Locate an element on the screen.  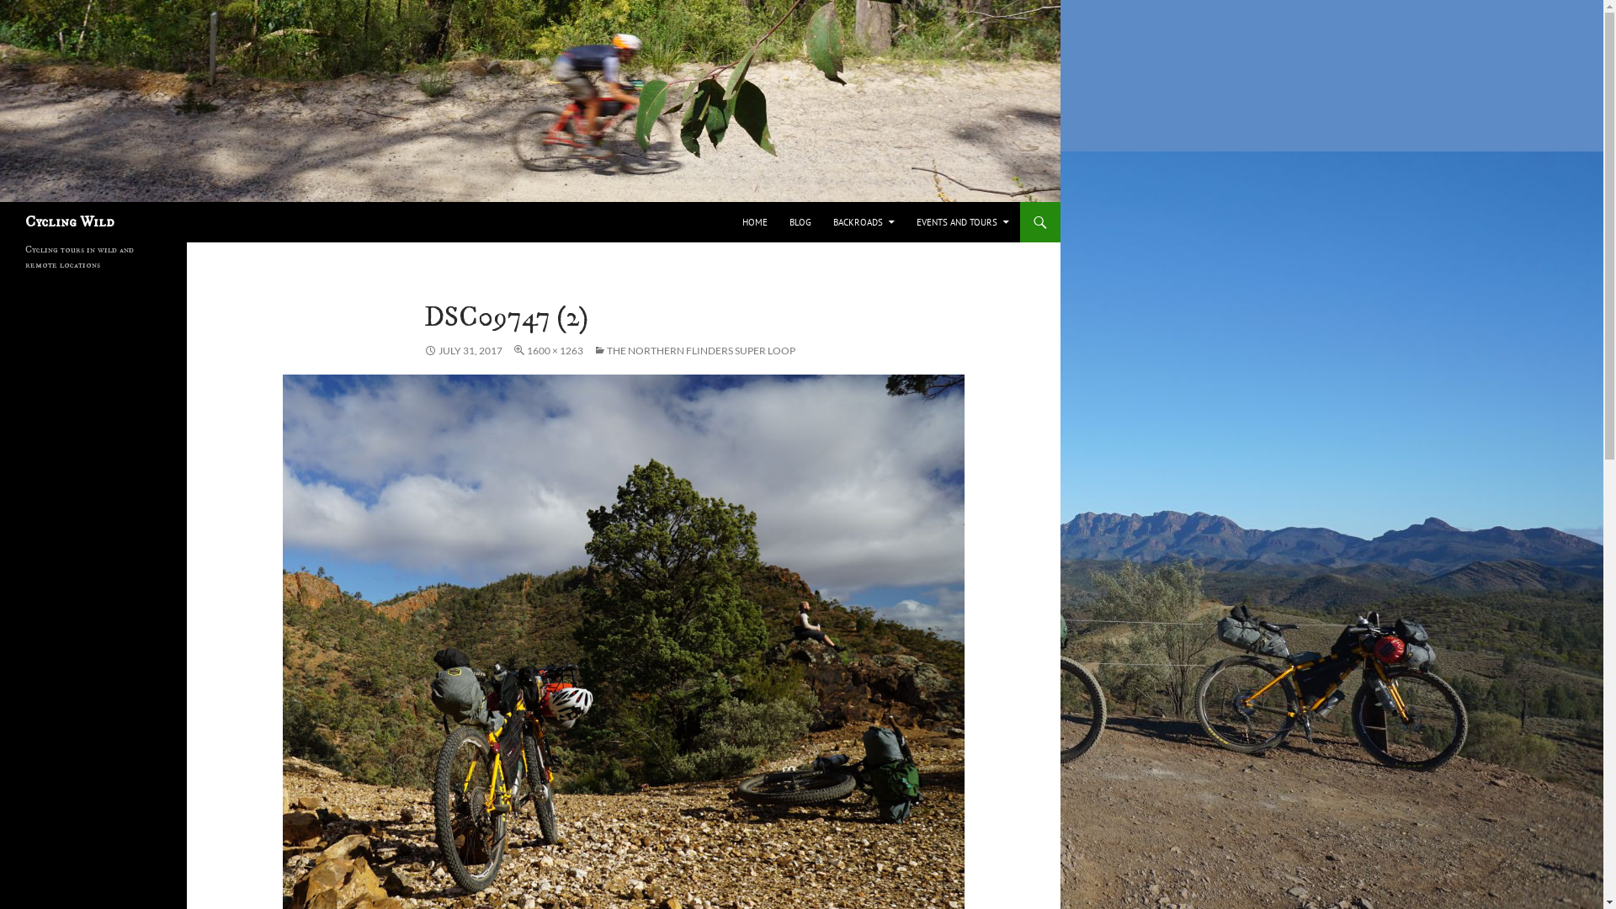
EVENTS AND TOURS is located at coordinates (963, 222).